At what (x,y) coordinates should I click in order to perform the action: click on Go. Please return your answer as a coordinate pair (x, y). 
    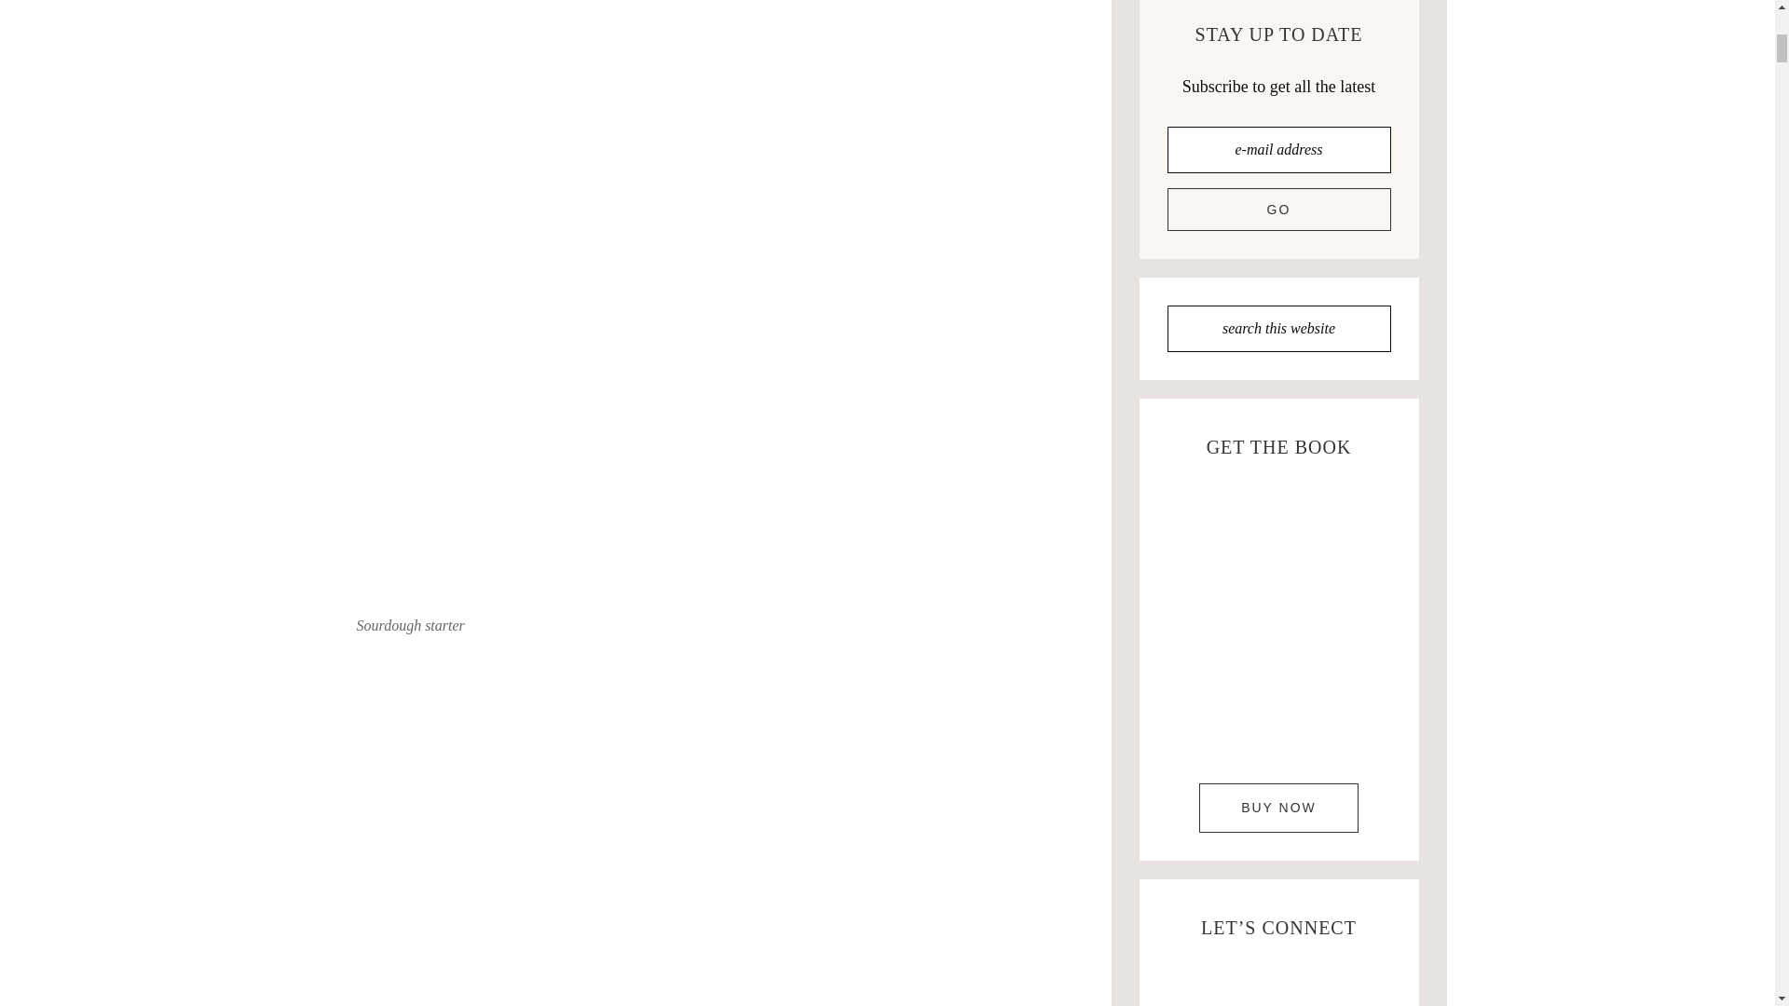
    Looking at the image, I should click on (1277, 209).